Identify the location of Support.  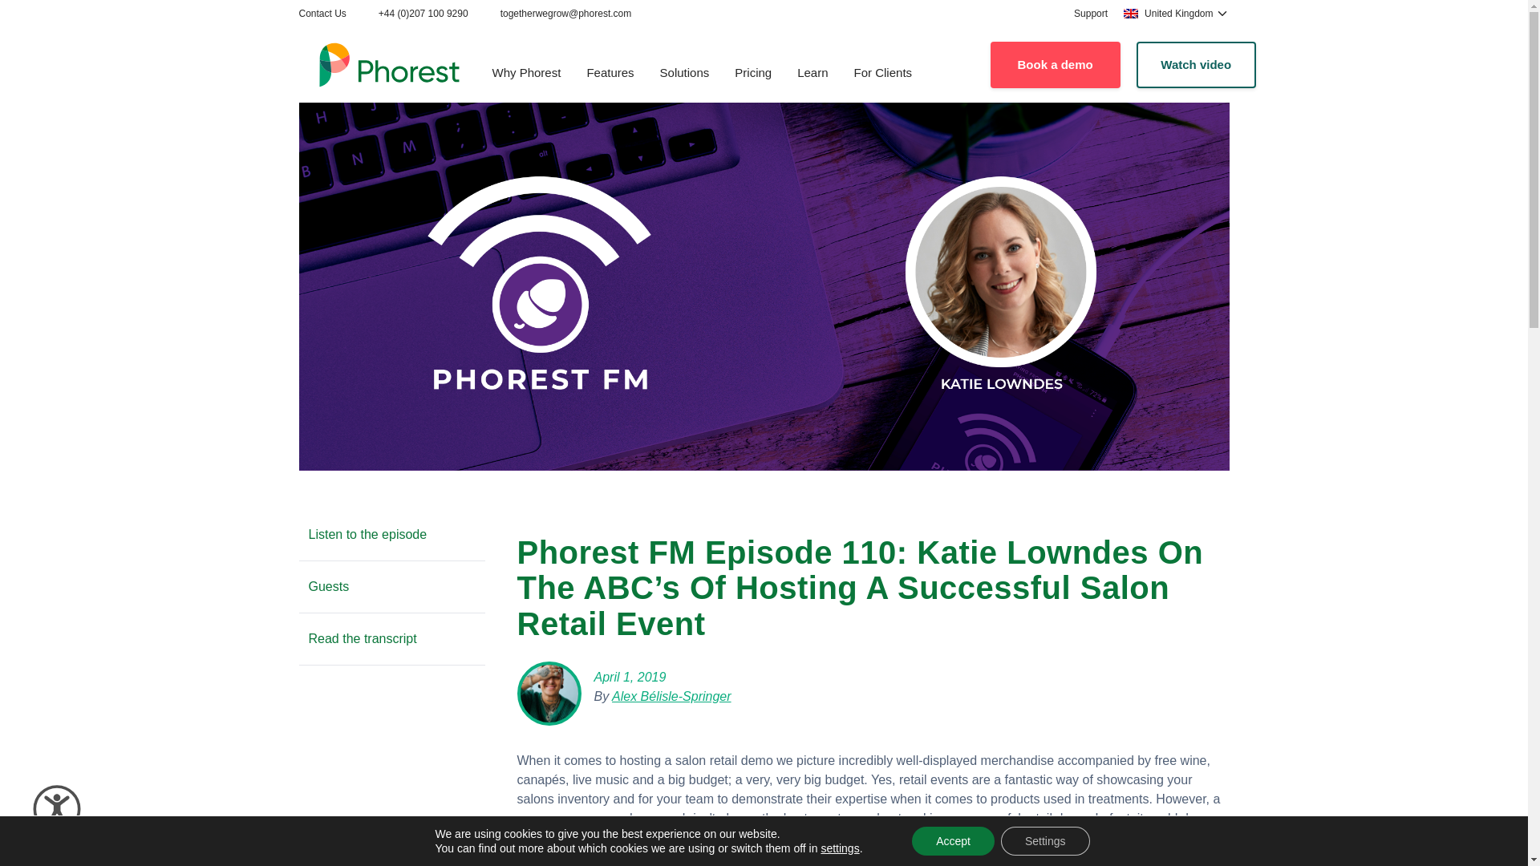
(1090, 13).